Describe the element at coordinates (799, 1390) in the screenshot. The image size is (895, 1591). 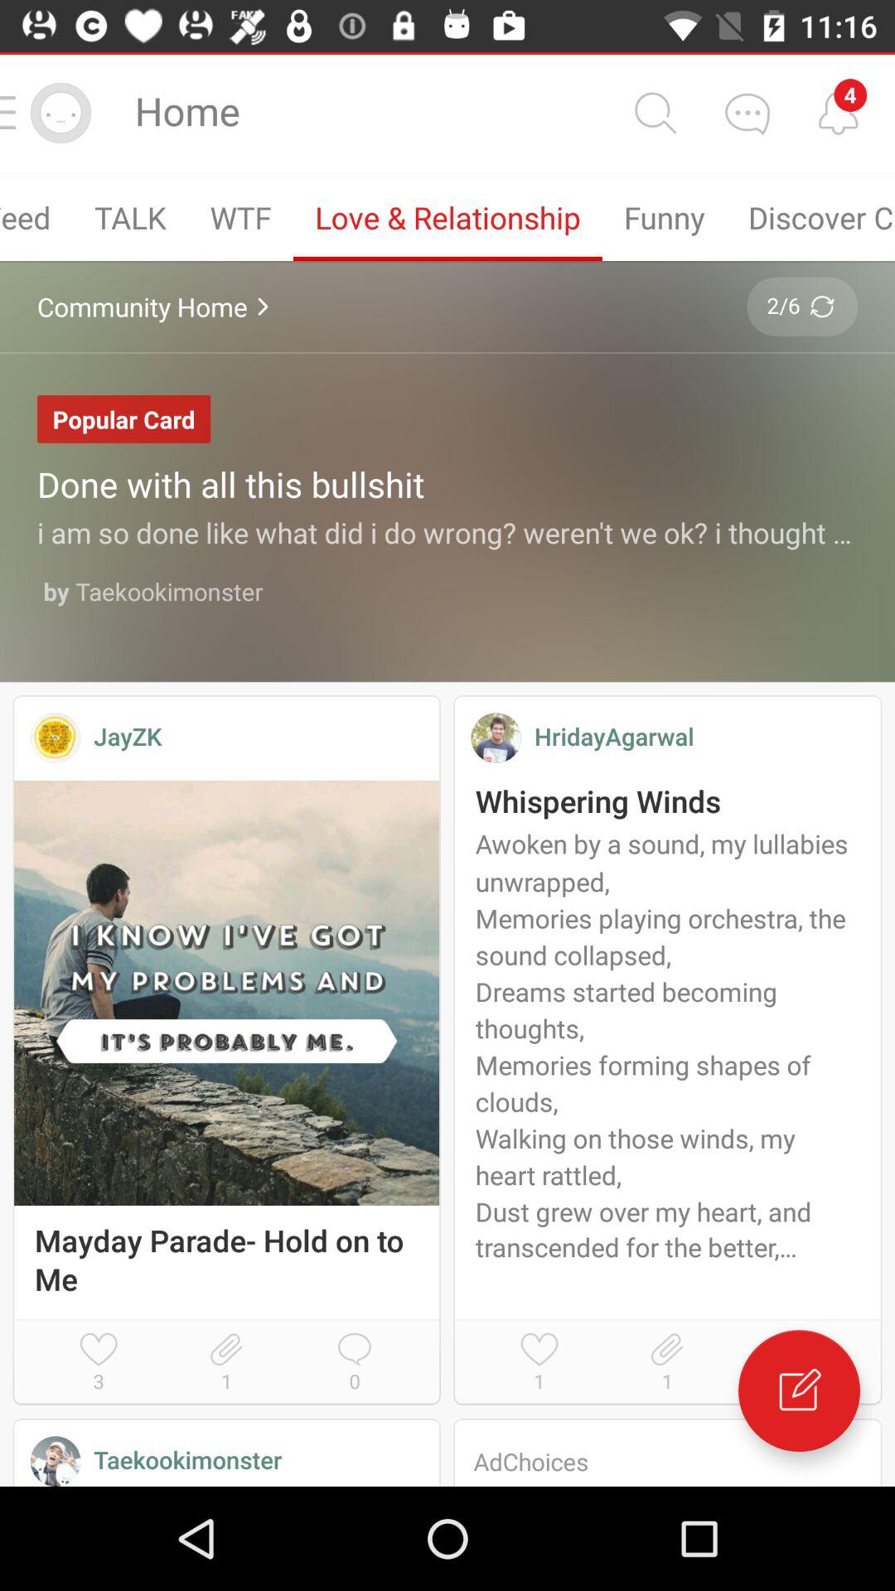
I see `write post` at that location.